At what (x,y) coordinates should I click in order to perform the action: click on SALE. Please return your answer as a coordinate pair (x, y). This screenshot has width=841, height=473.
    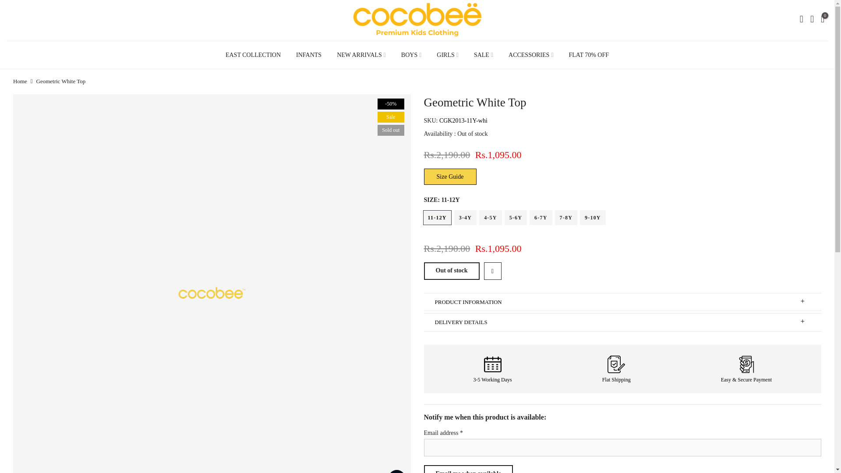
    Looking at the image, I should click on (483, 54).